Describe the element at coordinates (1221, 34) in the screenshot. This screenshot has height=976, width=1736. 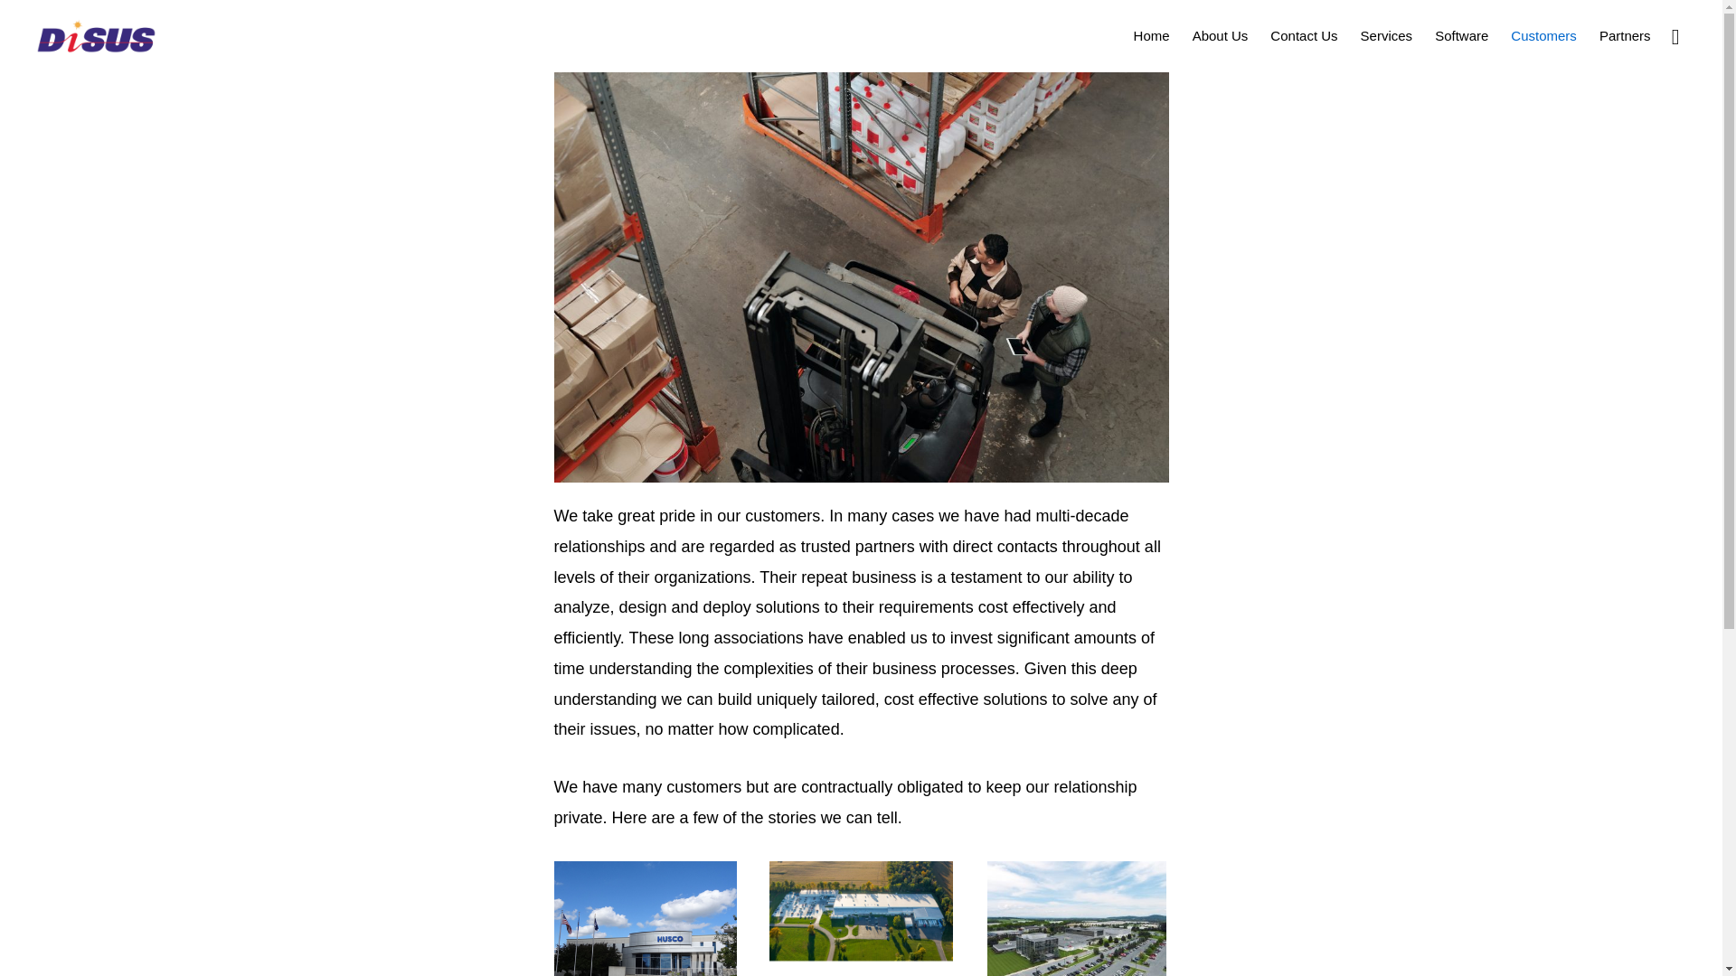
I see `About Us` at that location.